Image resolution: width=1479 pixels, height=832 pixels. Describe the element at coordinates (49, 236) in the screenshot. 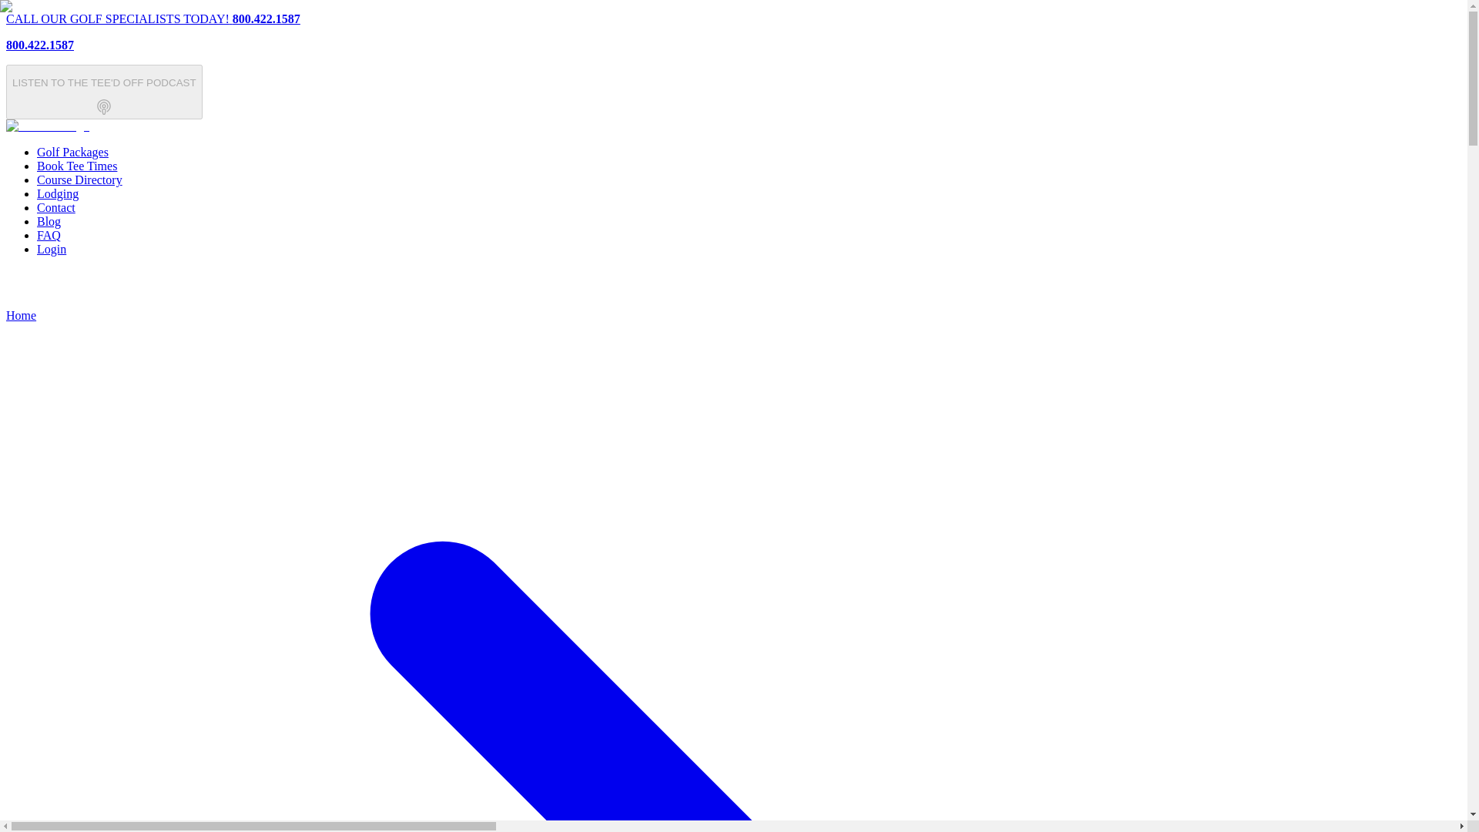

I see `Home` at that location.